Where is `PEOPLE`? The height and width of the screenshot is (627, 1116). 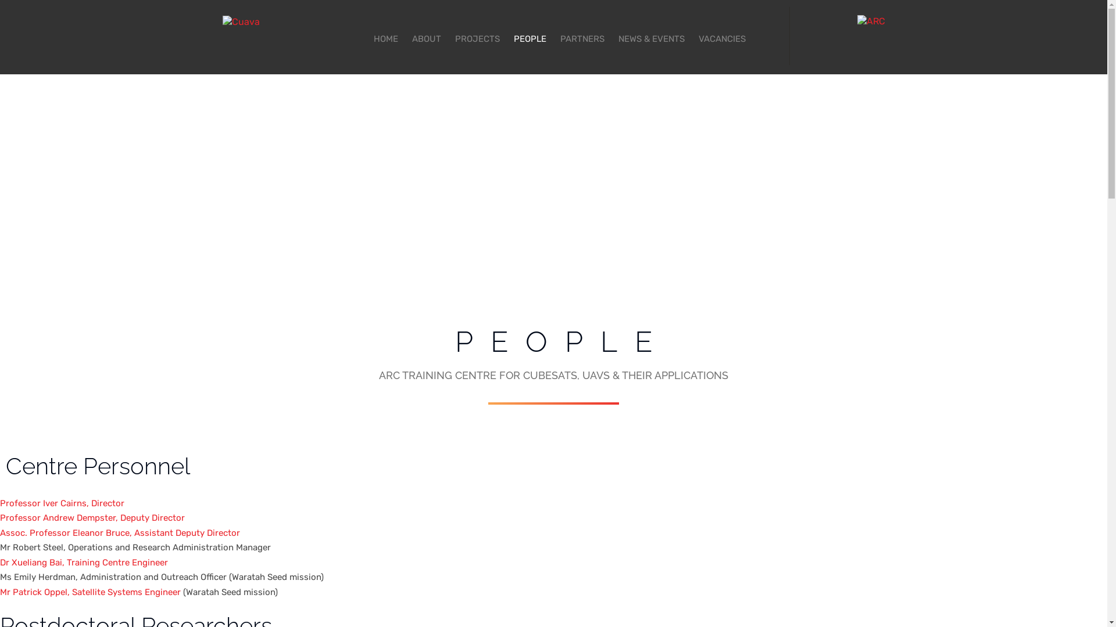
PEOPLE is located at coordinates (530, 37).